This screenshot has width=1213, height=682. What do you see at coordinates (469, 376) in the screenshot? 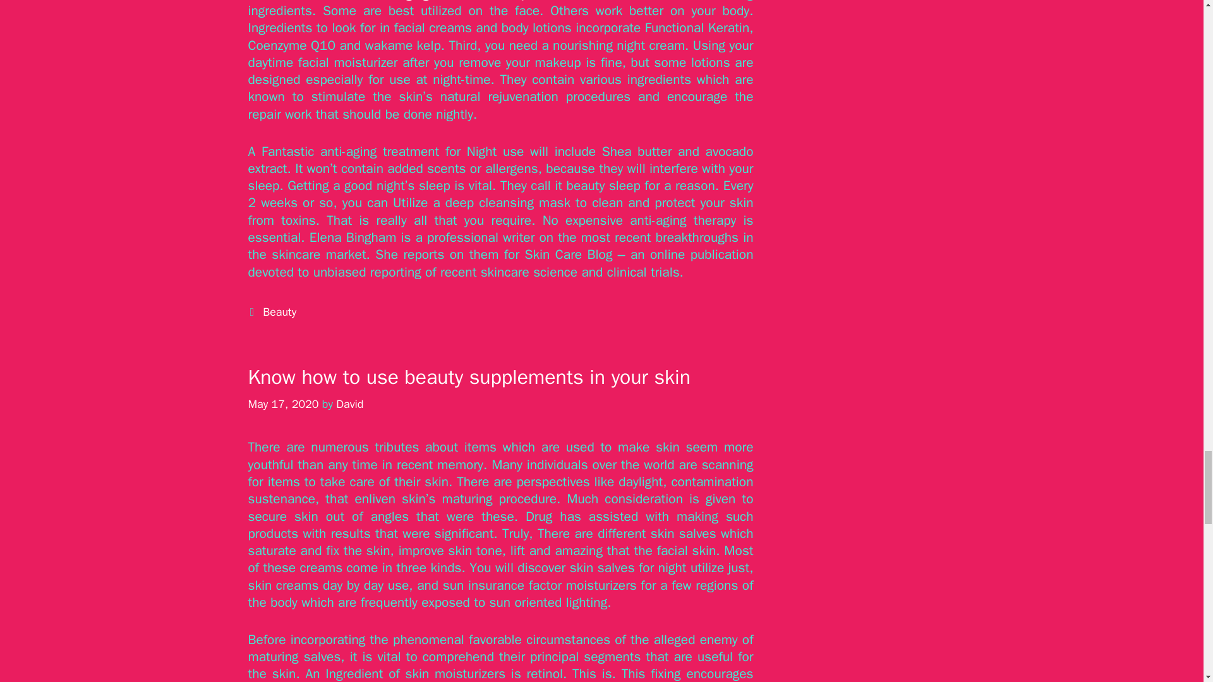
I see `Know how to use beauty supplements in your skin` at bounding box center [469, 376].